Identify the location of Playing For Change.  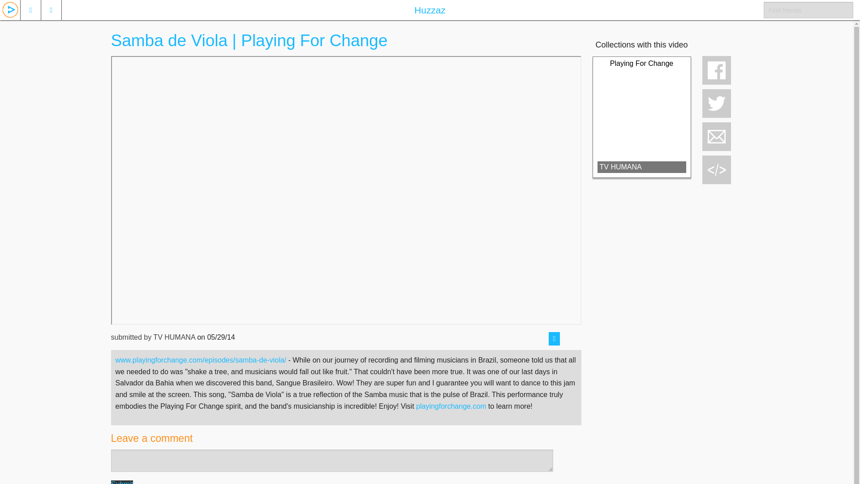
(641, 63).